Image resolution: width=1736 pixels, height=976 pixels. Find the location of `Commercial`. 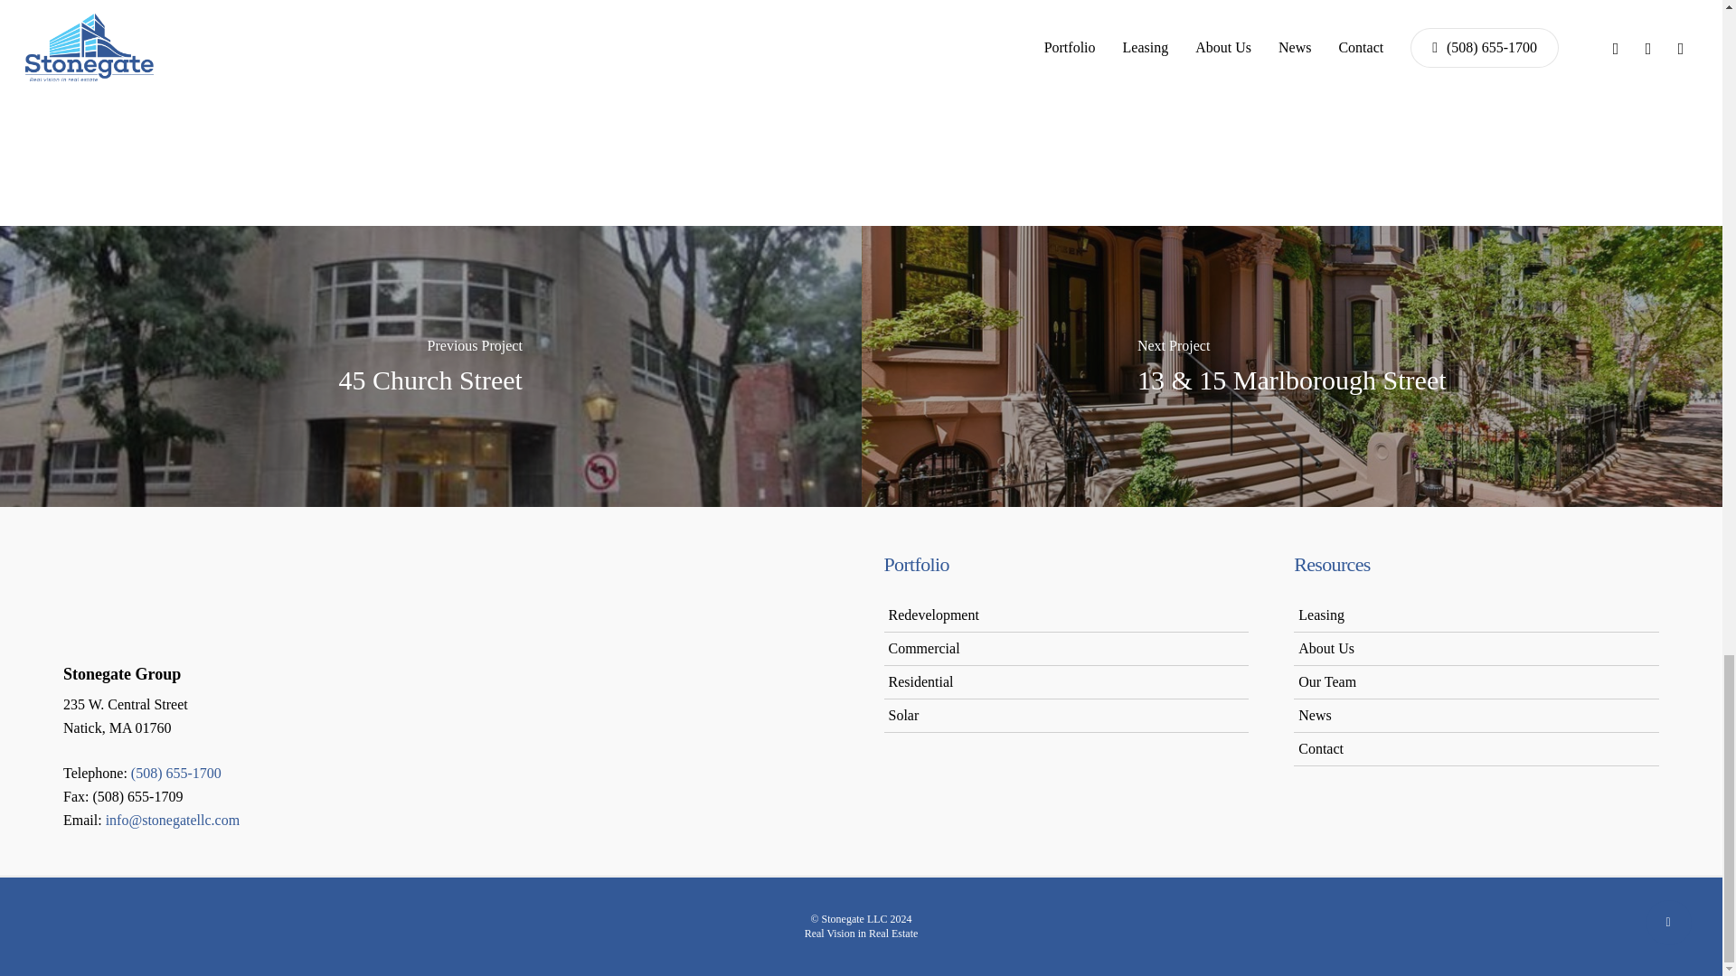

Commercial is located at coordinates (923, 647).